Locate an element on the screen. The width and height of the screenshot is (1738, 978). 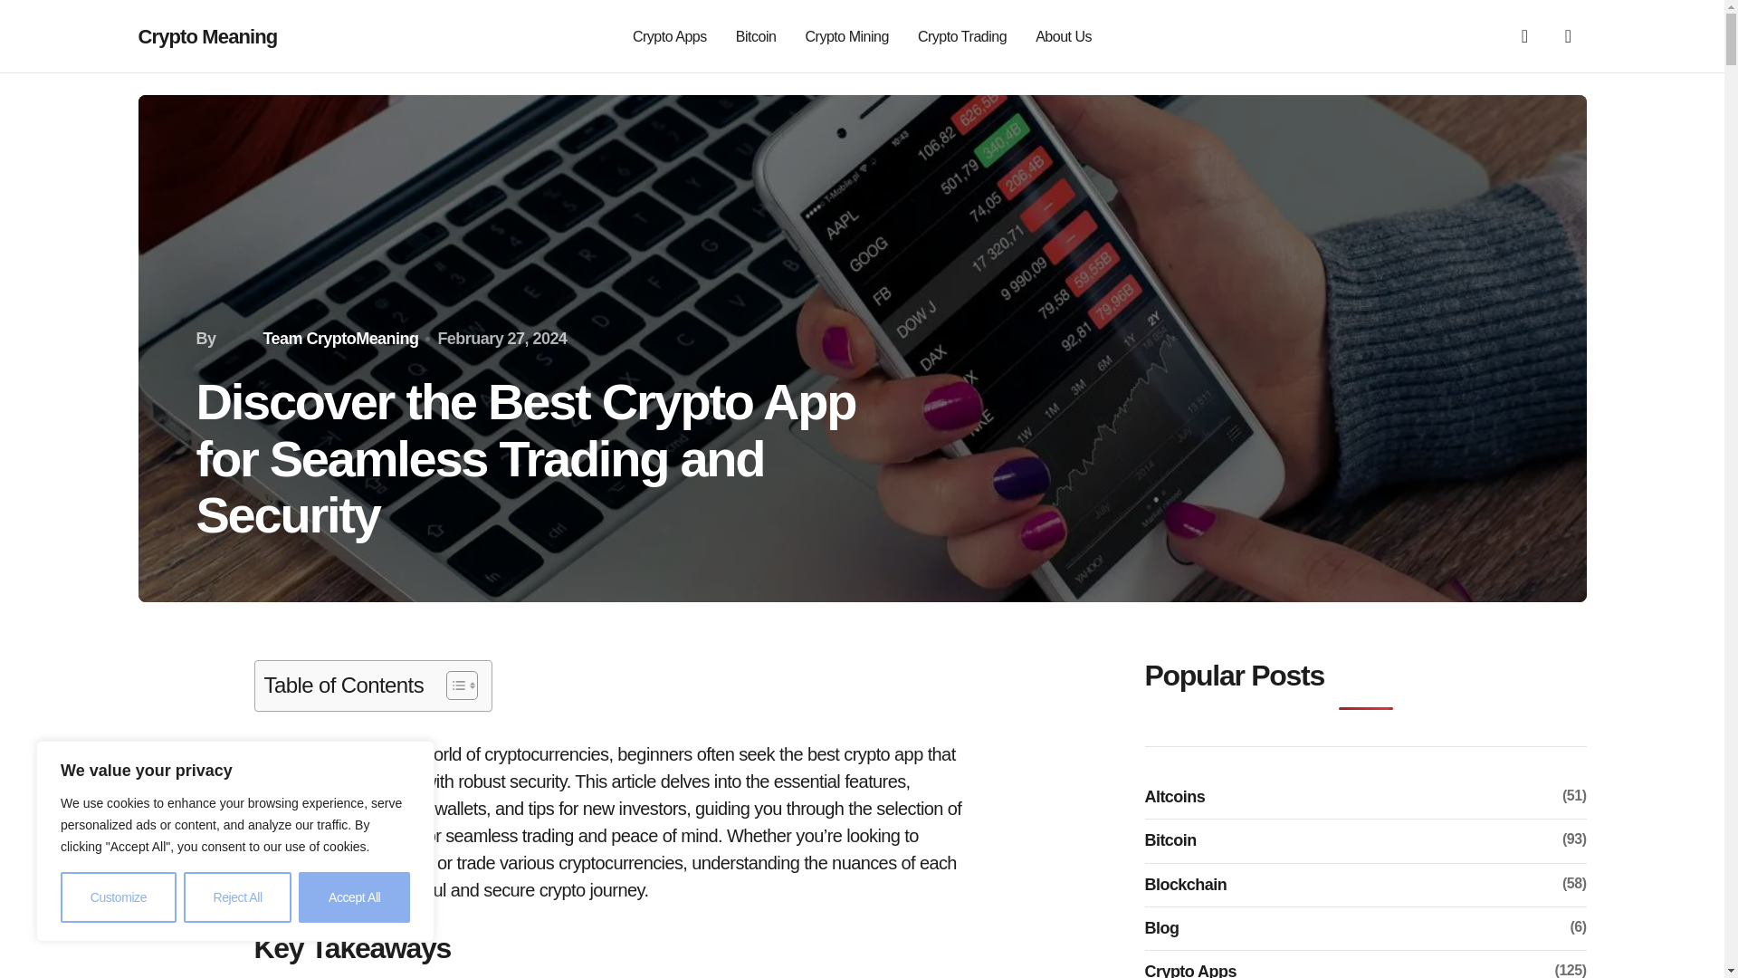
Accept All is located at coordinates (355, 897).